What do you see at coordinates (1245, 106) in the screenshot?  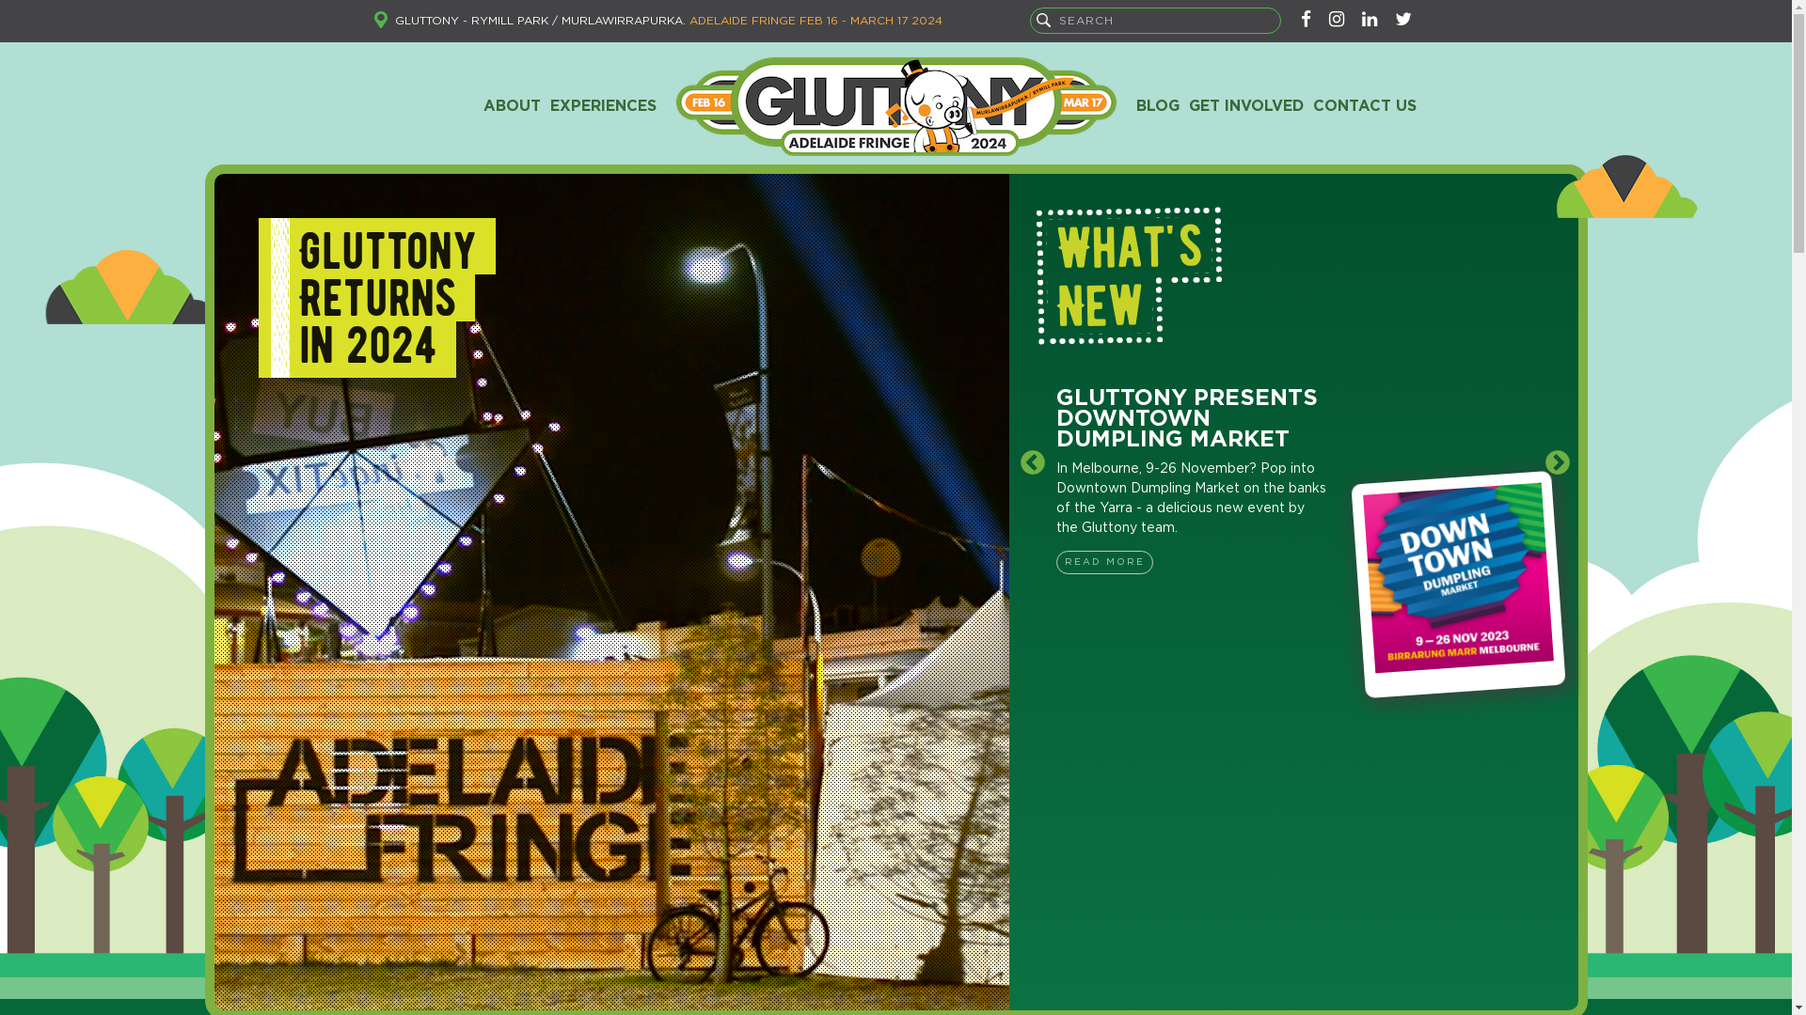 I see `GET INVOLVED` at bounding box center [1245, 106].